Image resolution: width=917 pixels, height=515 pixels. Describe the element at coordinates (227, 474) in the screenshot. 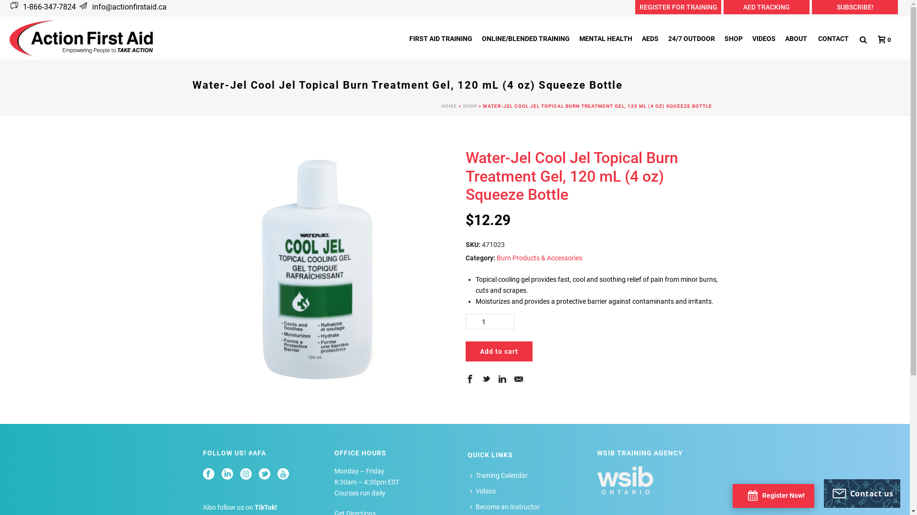

I see `Follow Us! #afa linkedin` at that location.